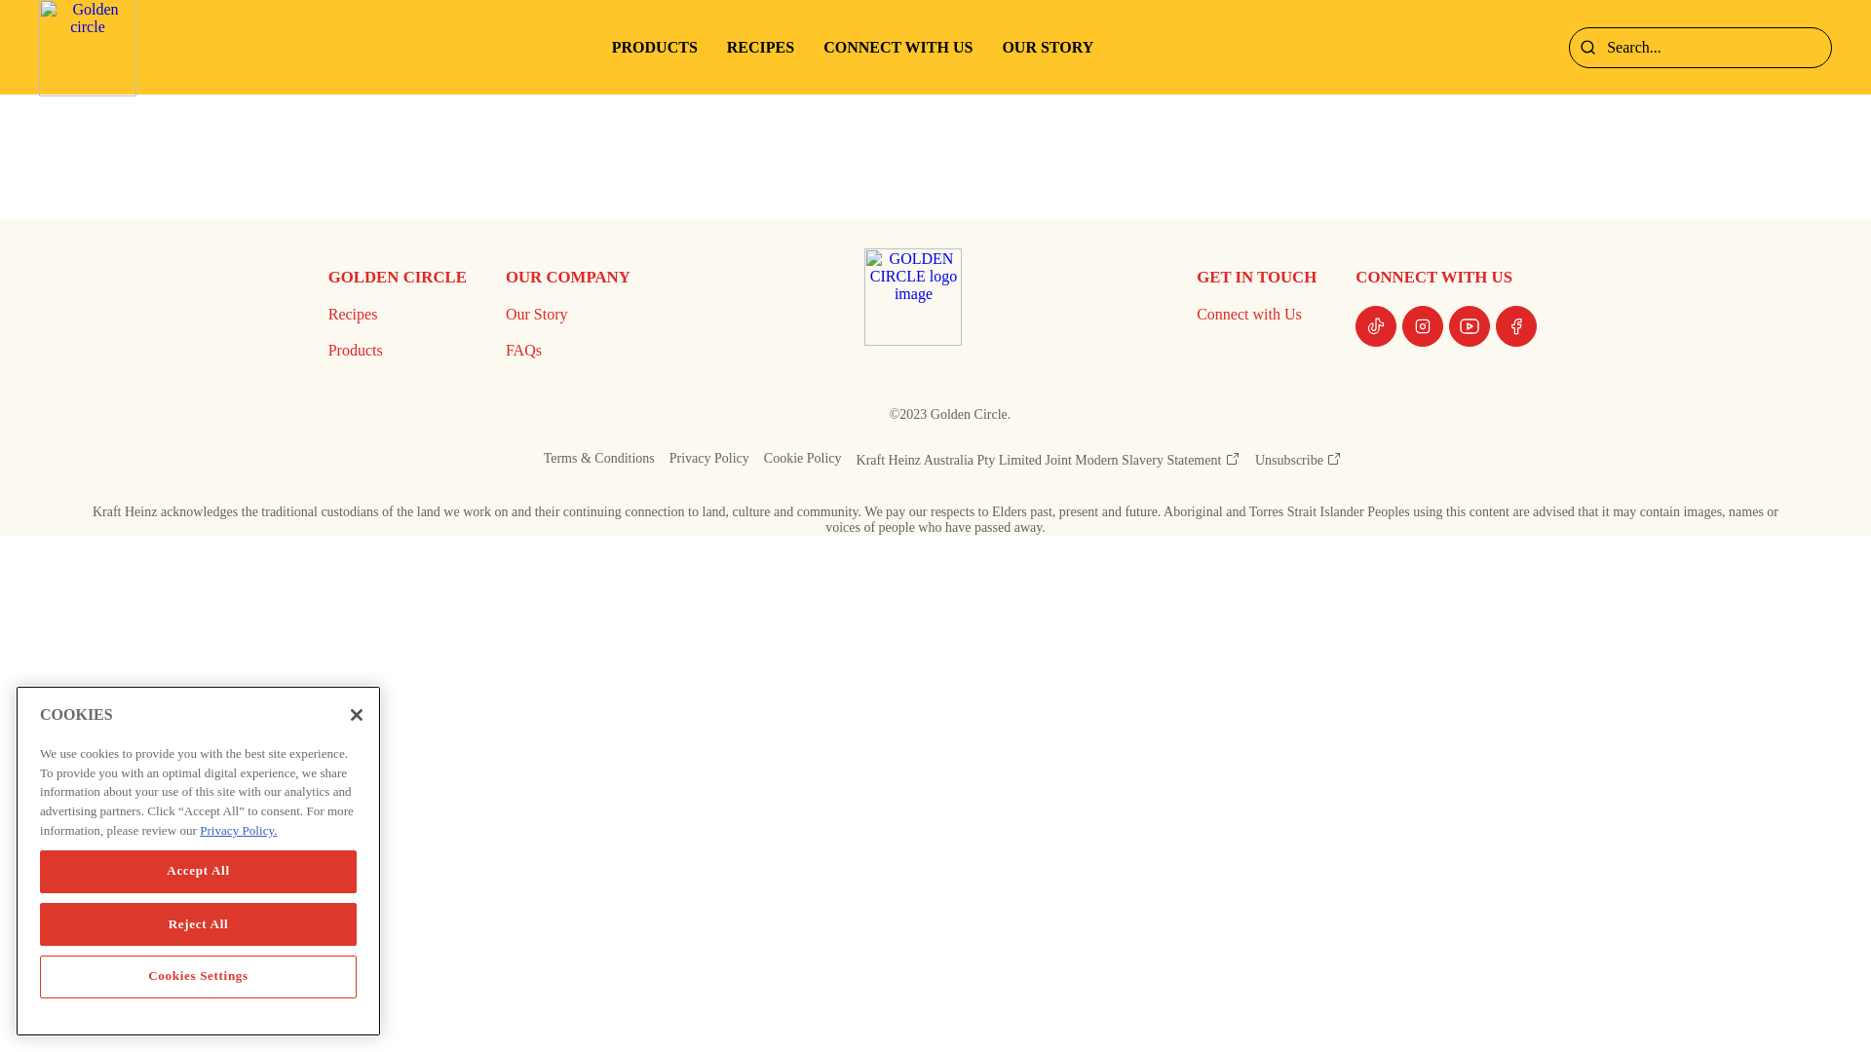  What do you see at coordinates (565, 351) in the screenshot?
I see `FAQs` at bounding box center [565, 351].